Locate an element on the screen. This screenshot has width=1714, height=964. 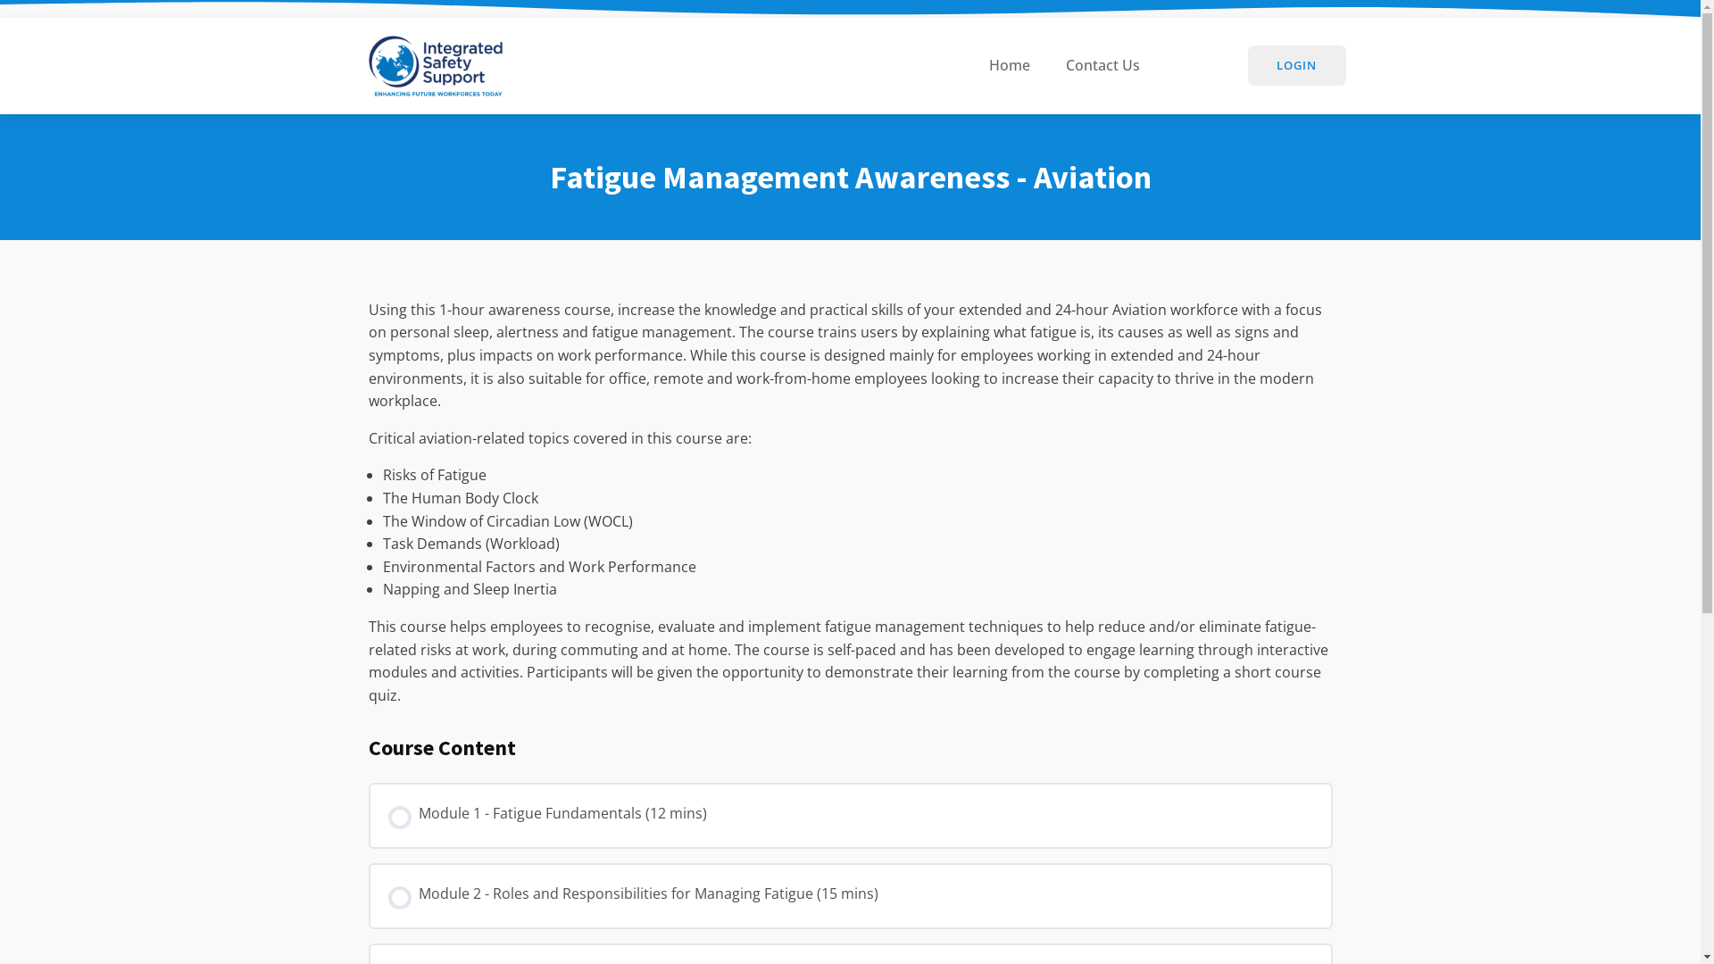
LOGIN is located at coordinates (1297, 66).